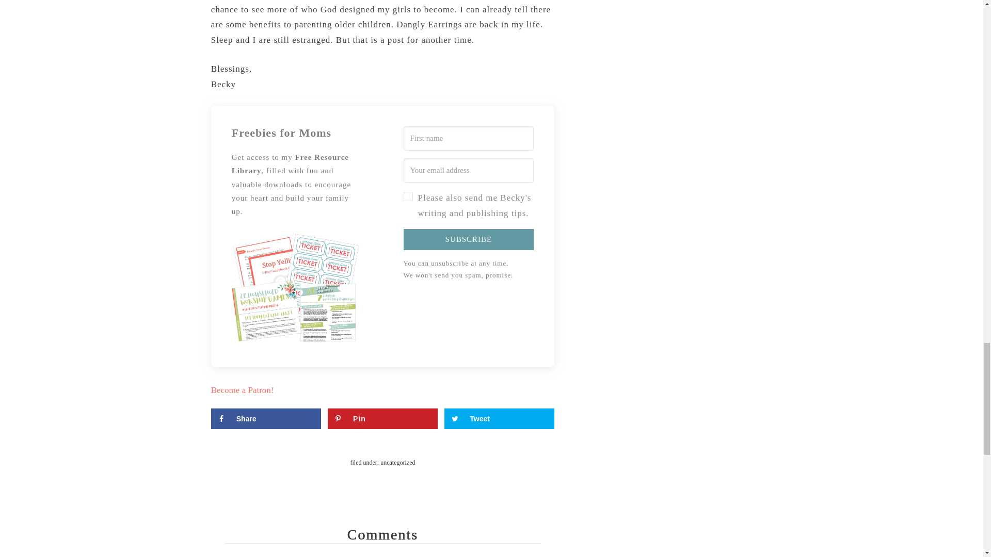  I want to click on uncategorized, so click(397, 462).